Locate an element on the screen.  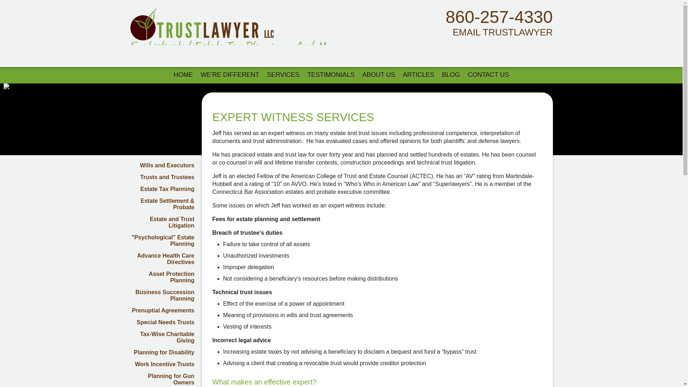
HOME is located at coordinates (183, 75).